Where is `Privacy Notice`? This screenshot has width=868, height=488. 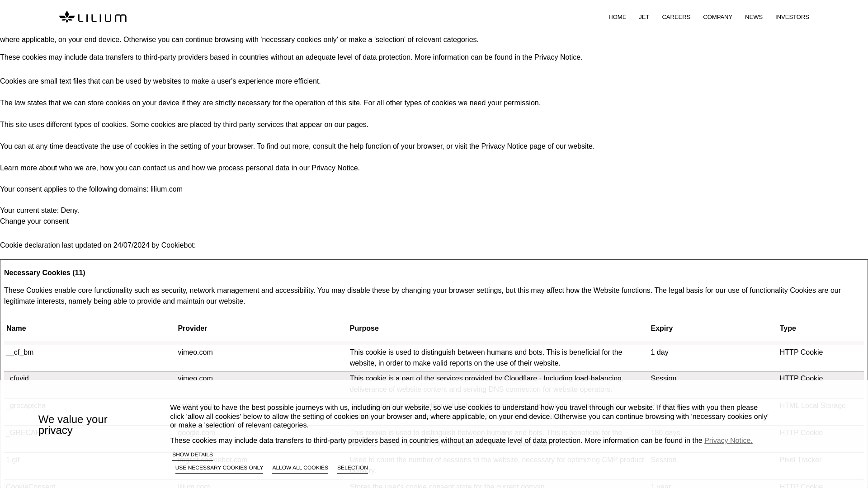 Privacy Notice is located at coordinates (505, 146).